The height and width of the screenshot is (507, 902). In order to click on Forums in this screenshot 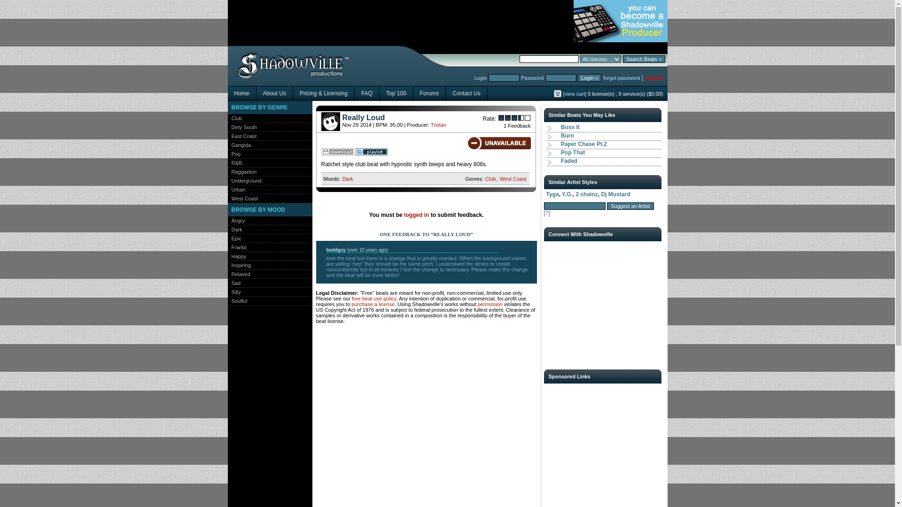, I will do `click(429, 93)`.